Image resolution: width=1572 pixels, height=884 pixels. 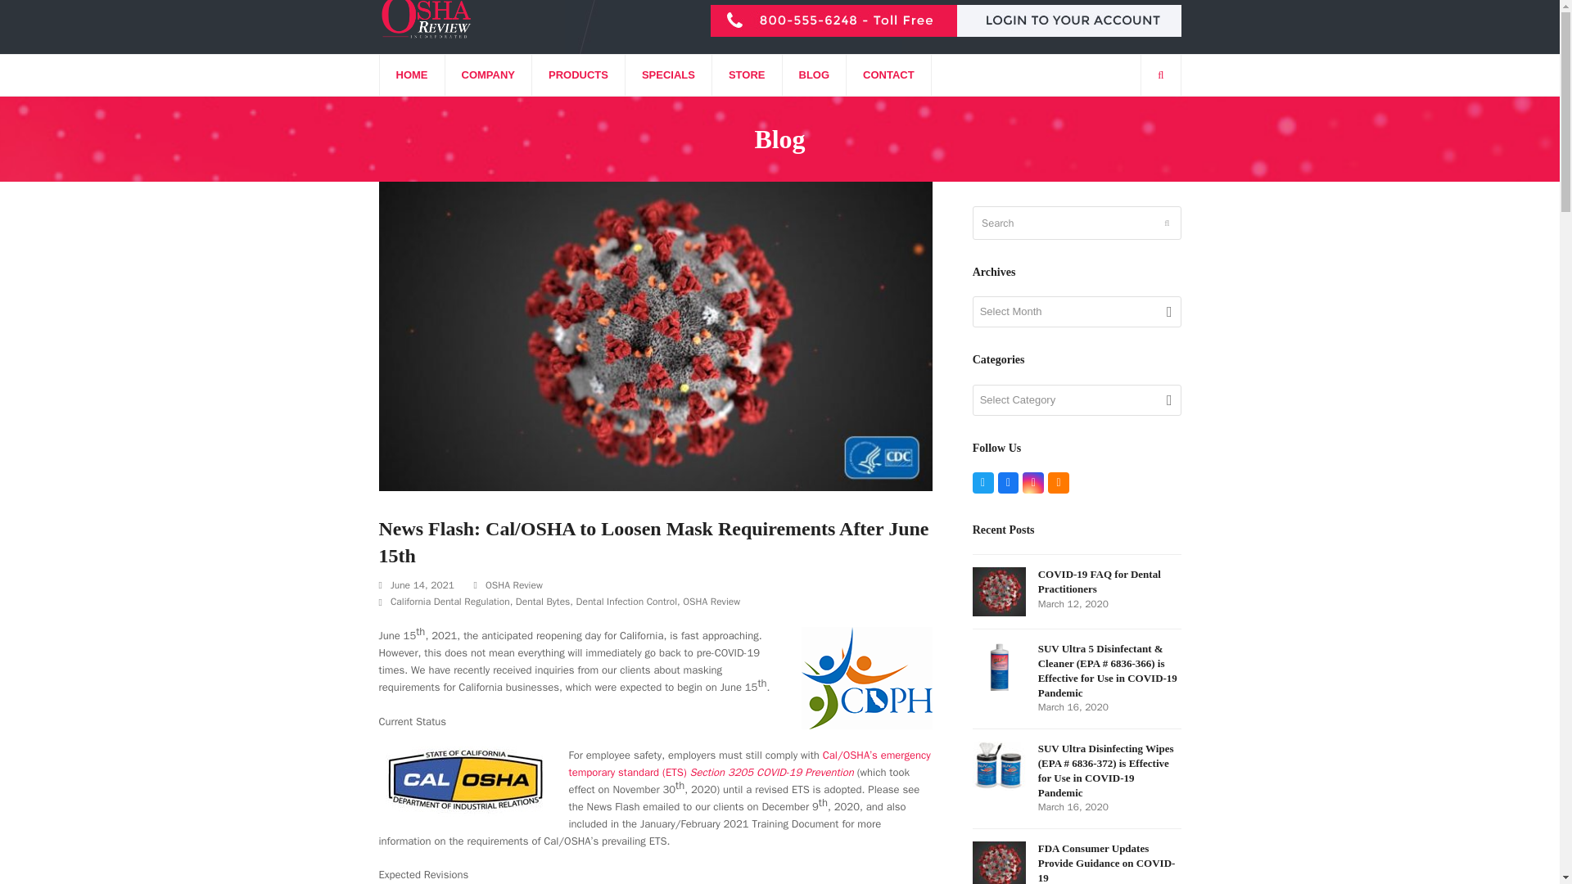 I want to click on Special Offers from OSHA Review, so click(x=668, y=74).